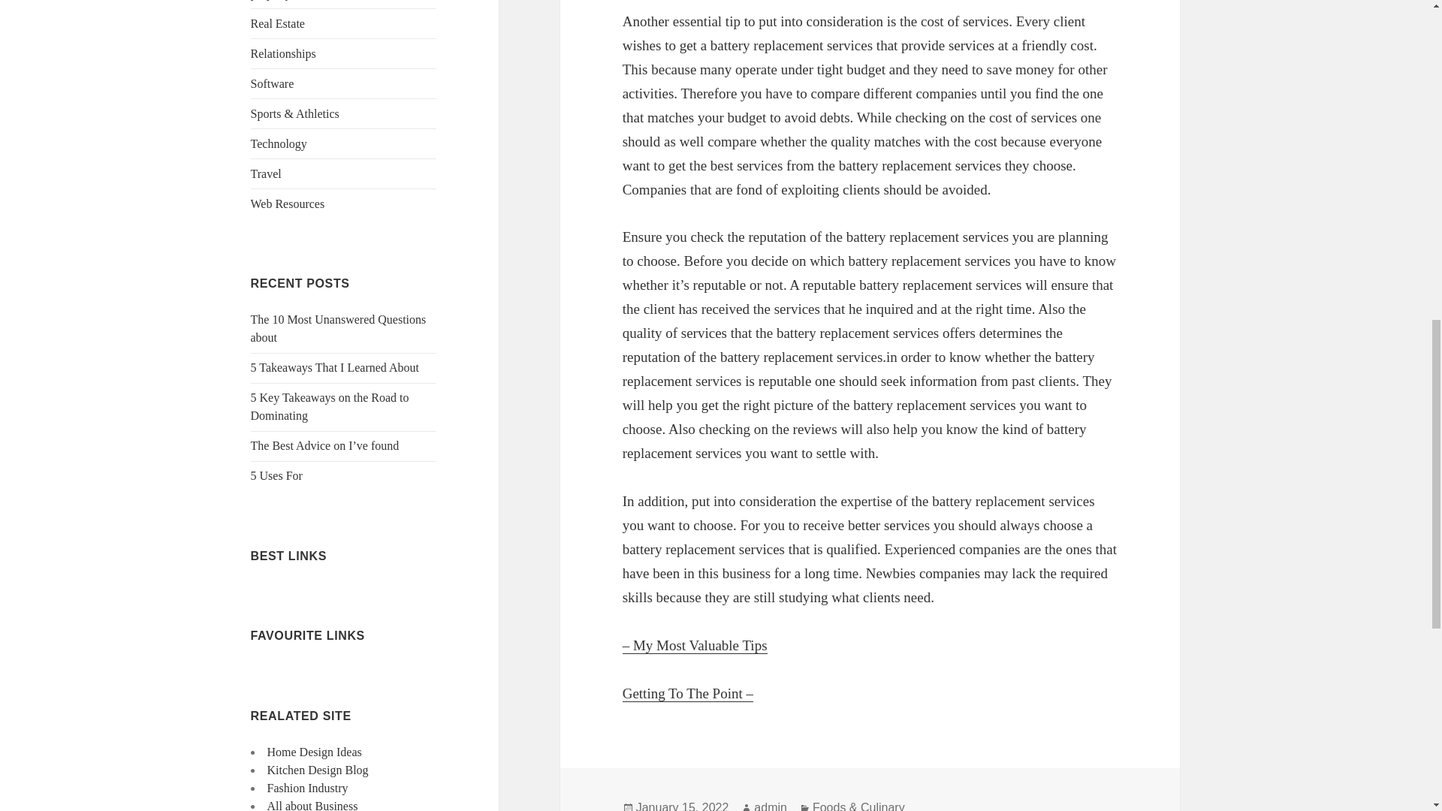  What do you see at coordinates (314, 751) in the screenshot?
I see `Home Design Ideas` at bounding box center [314, 751].